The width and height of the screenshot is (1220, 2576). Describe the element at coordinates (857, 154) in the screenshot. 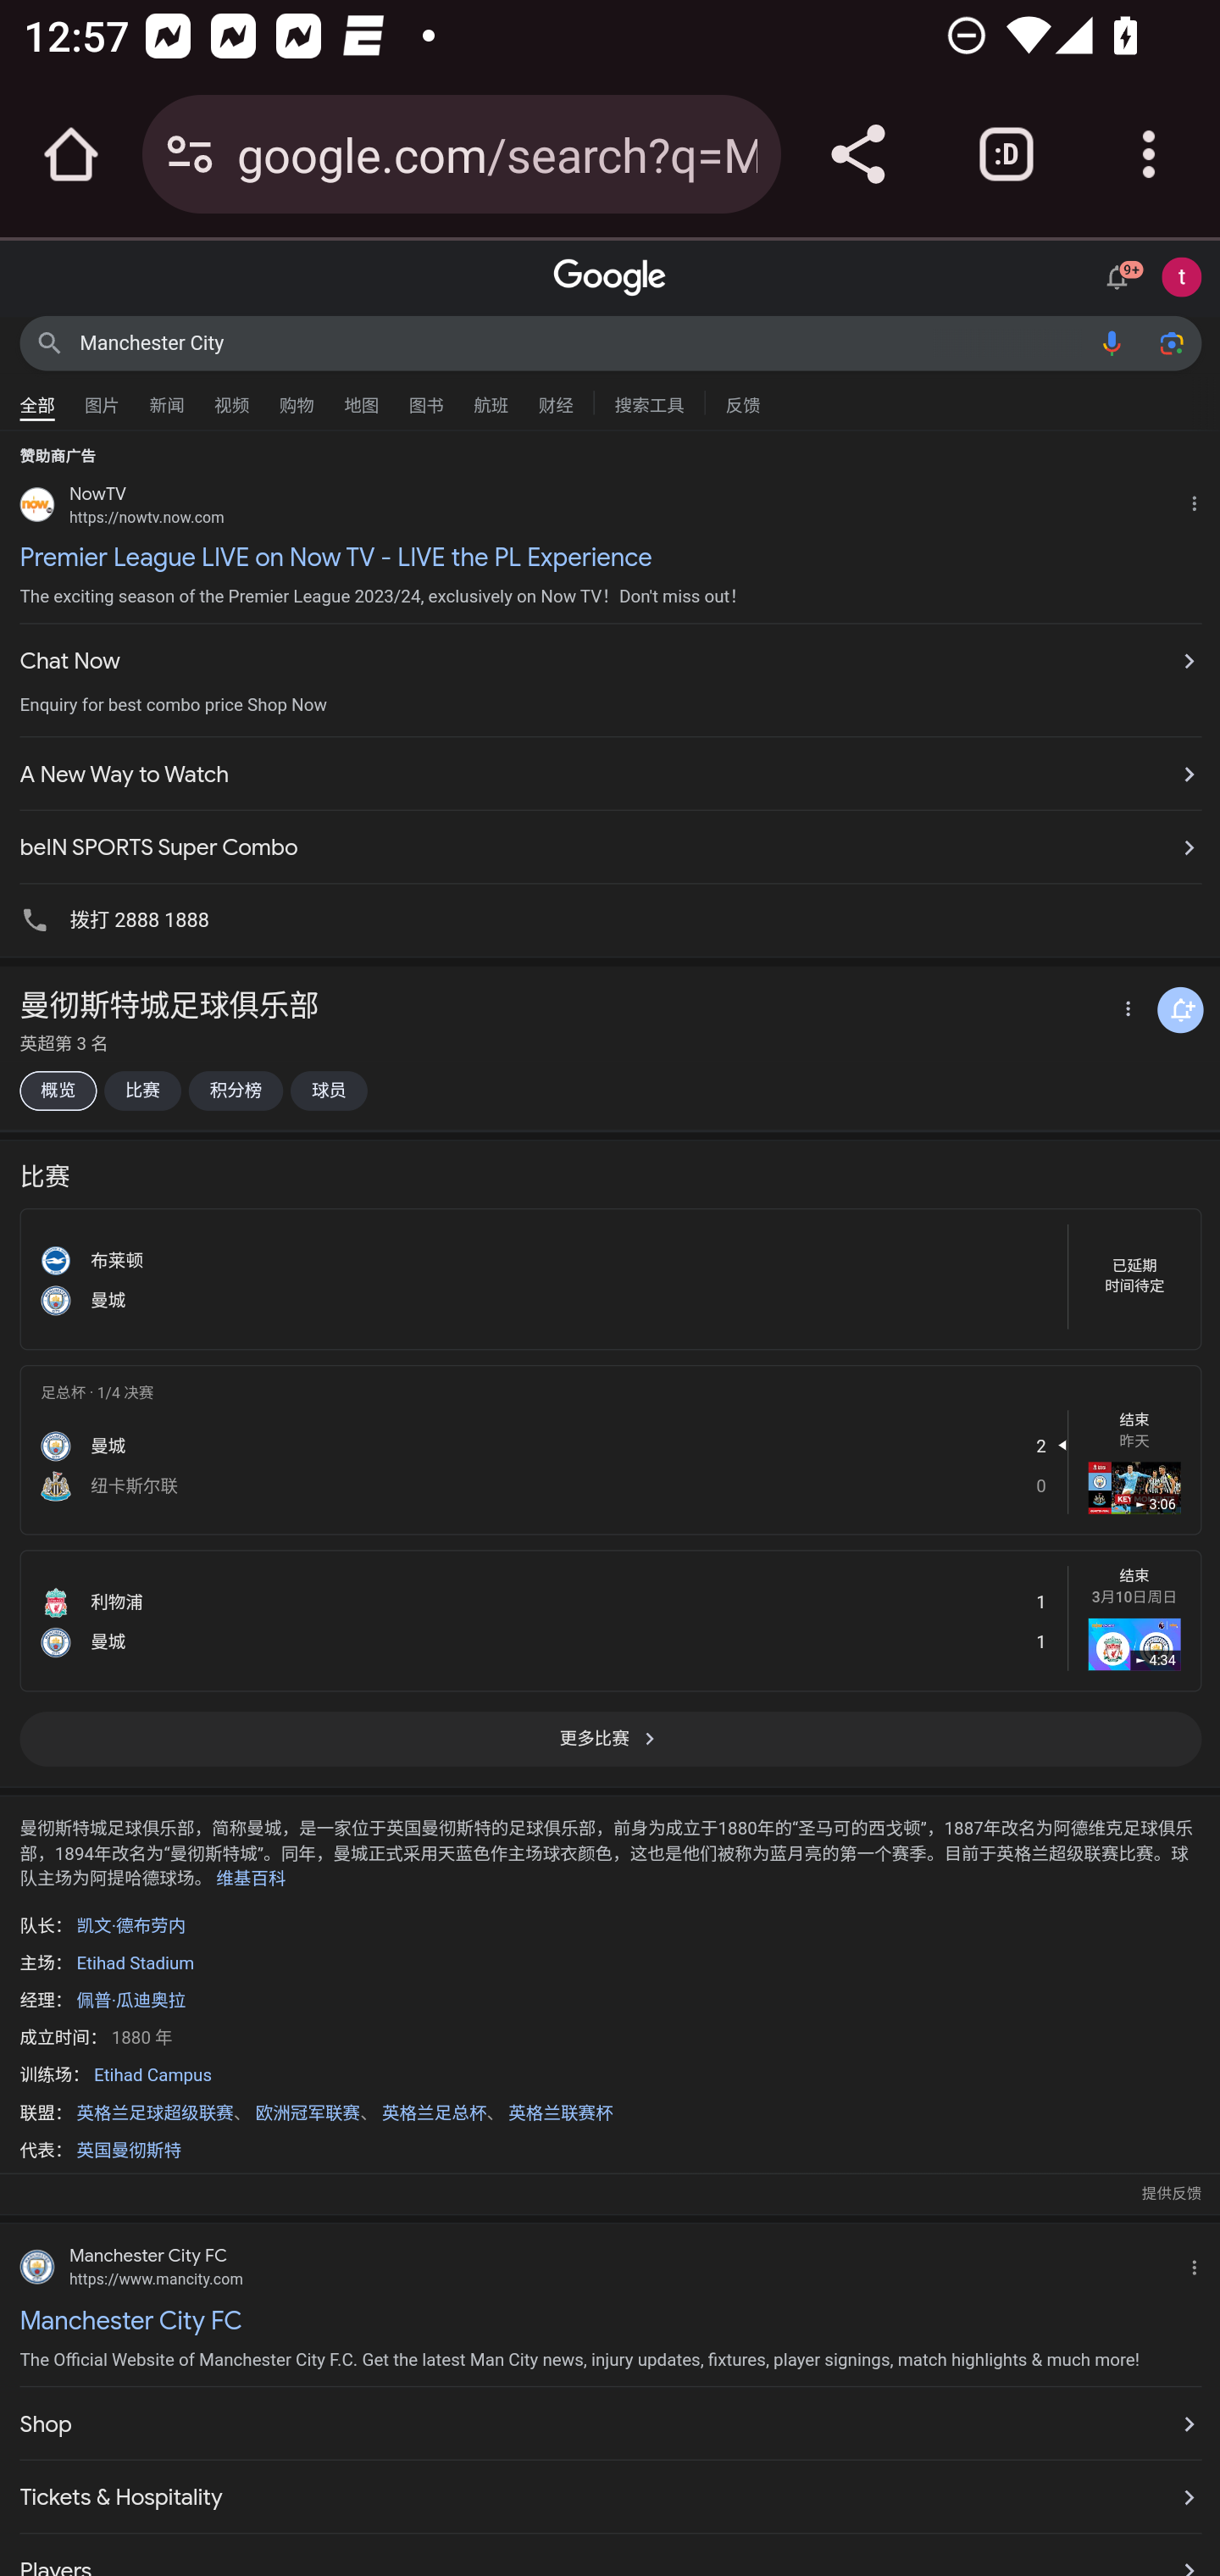

I see `Share` at that location.